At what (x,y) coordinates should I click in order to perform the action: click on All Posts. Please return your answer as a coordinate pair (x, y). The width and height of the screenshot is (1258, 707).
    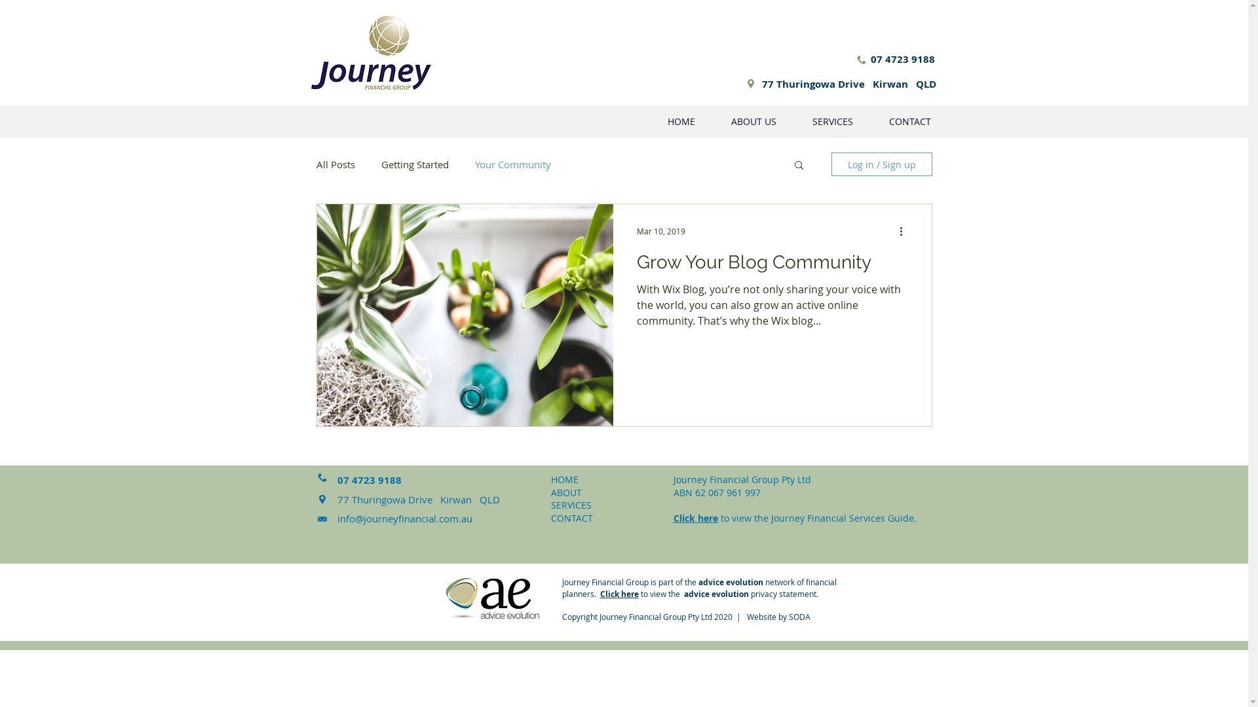
    Looking at the image, I should click on (335, 164).